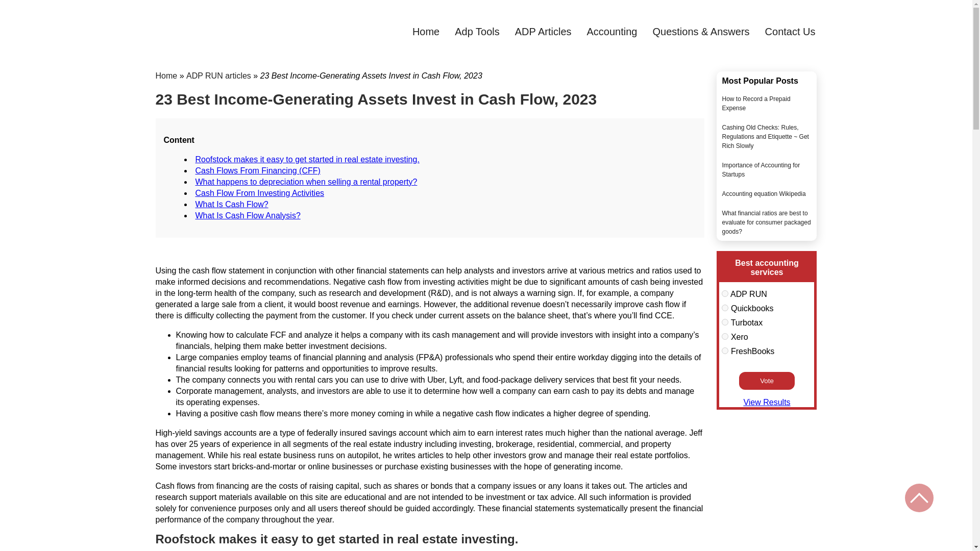 Image resolution: width=980 pixels, height=551 pixels. What do you see at coordinates (767, 381) in the screenshot?
I see `   Vote   ` at bounding box center [767, 381].